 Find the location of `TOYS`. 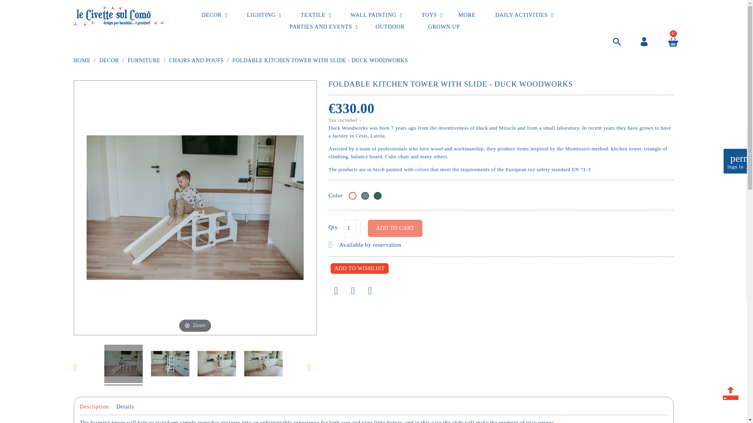

TOYS is located at coordinates (429, 15).